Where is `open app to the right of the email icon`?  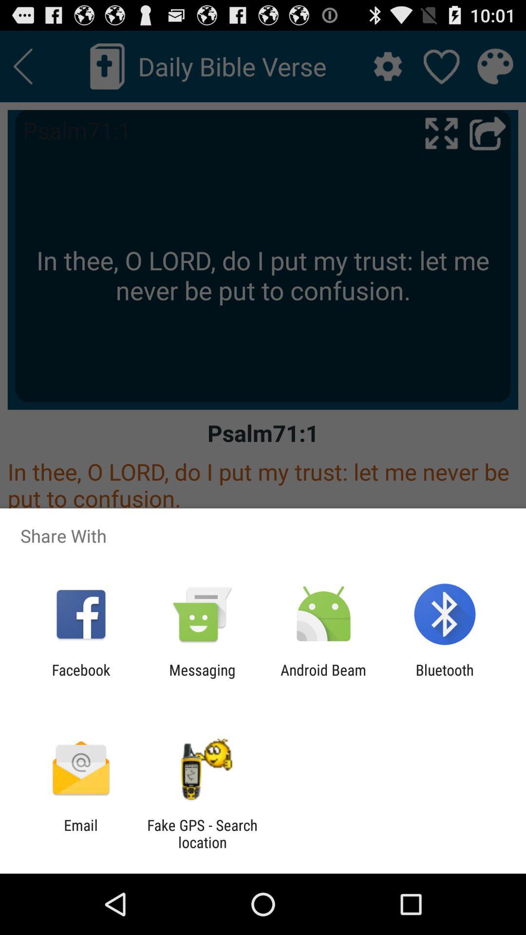
open app to the right of the email icon is located at coordinates (202, 834).